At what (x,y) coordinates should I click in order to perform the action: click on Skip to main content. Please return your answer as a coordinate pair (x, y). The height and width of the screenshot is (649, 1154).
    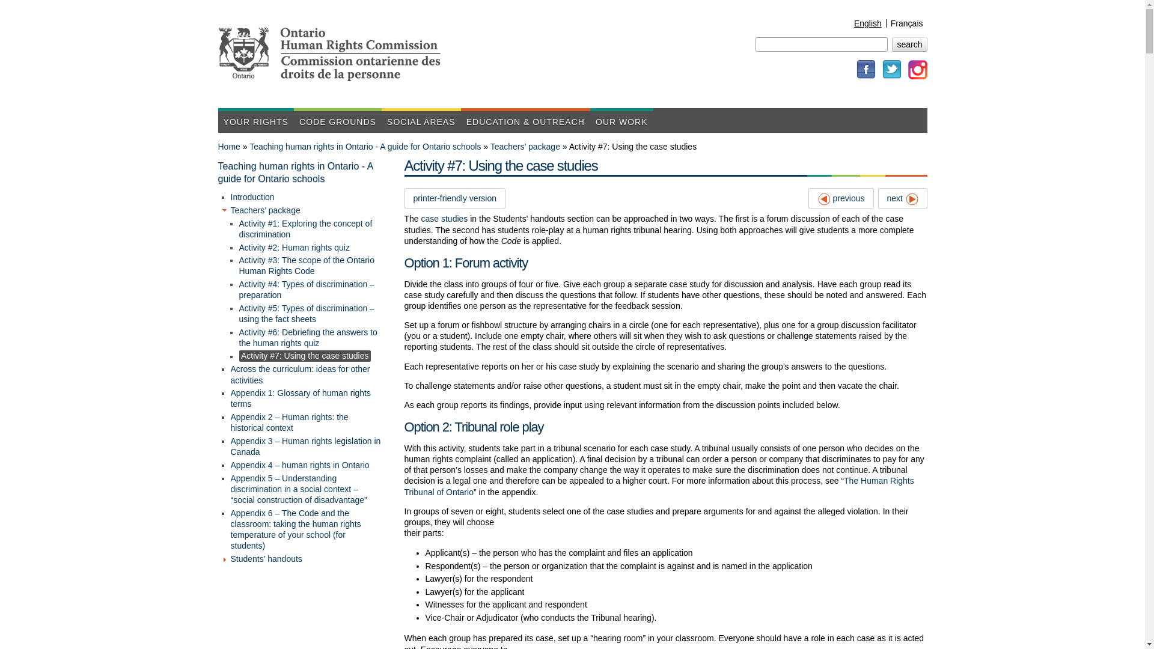
    Looking at the image, I should click on (548, 1).